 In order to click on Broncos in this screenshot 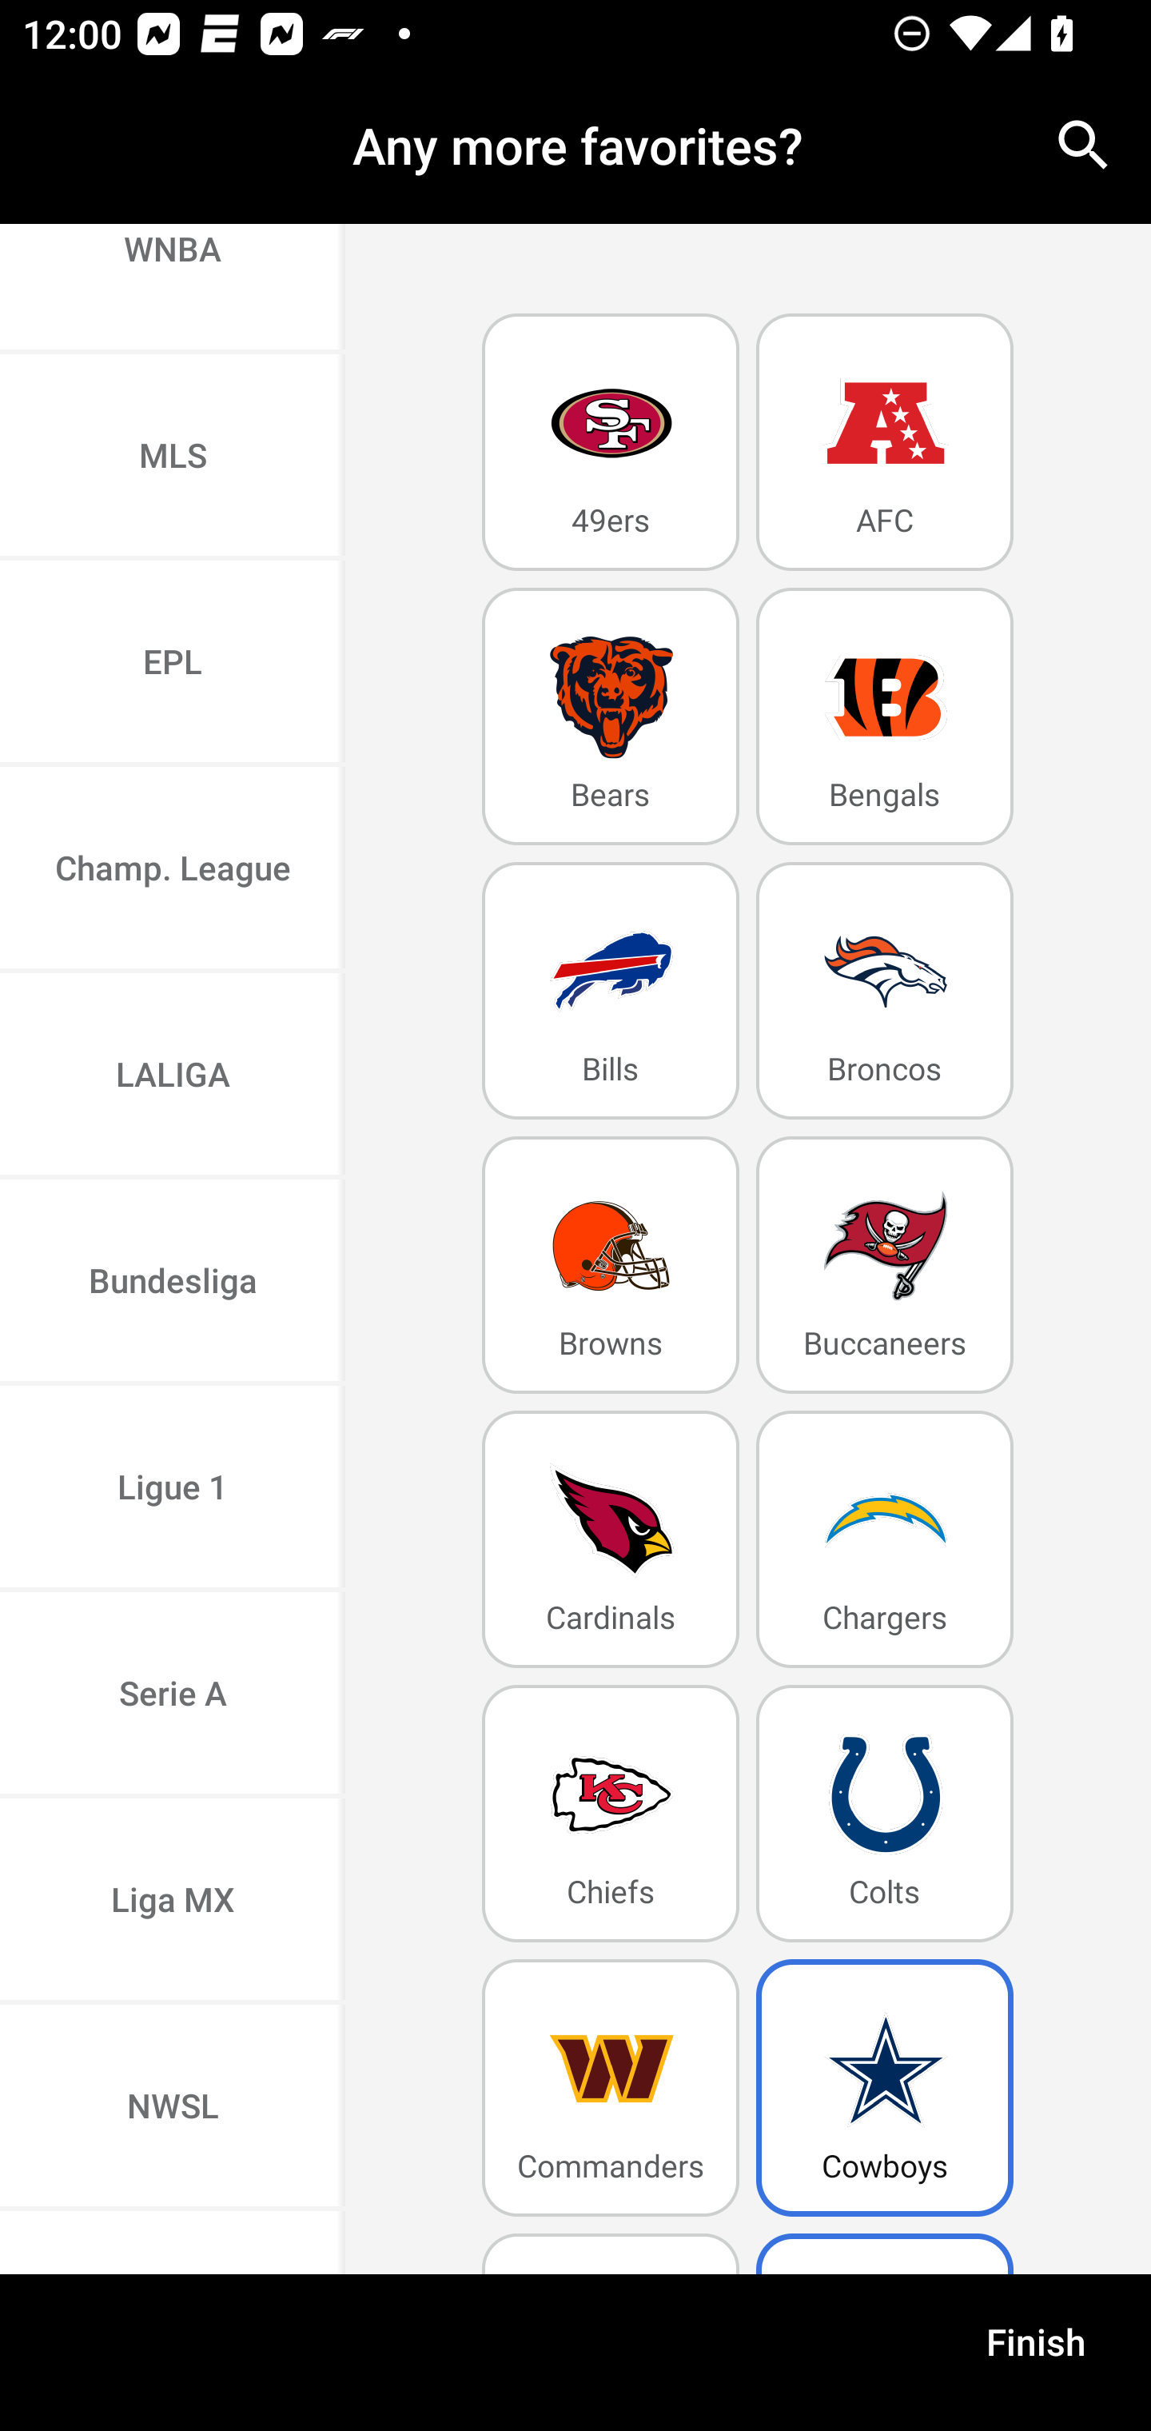, I will do `click(885, 992)`.